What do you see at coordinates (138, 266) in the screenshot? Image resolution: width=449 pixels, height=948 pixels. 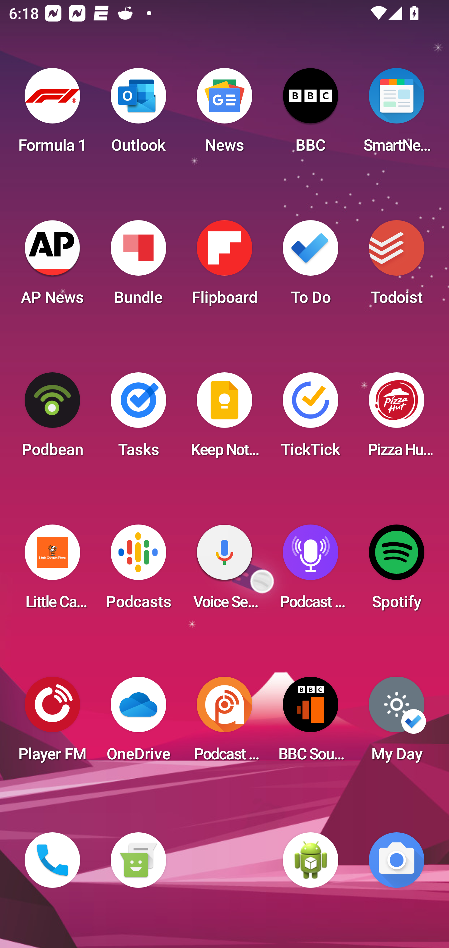 I see `Bundle` at bounding box center [138, 266].